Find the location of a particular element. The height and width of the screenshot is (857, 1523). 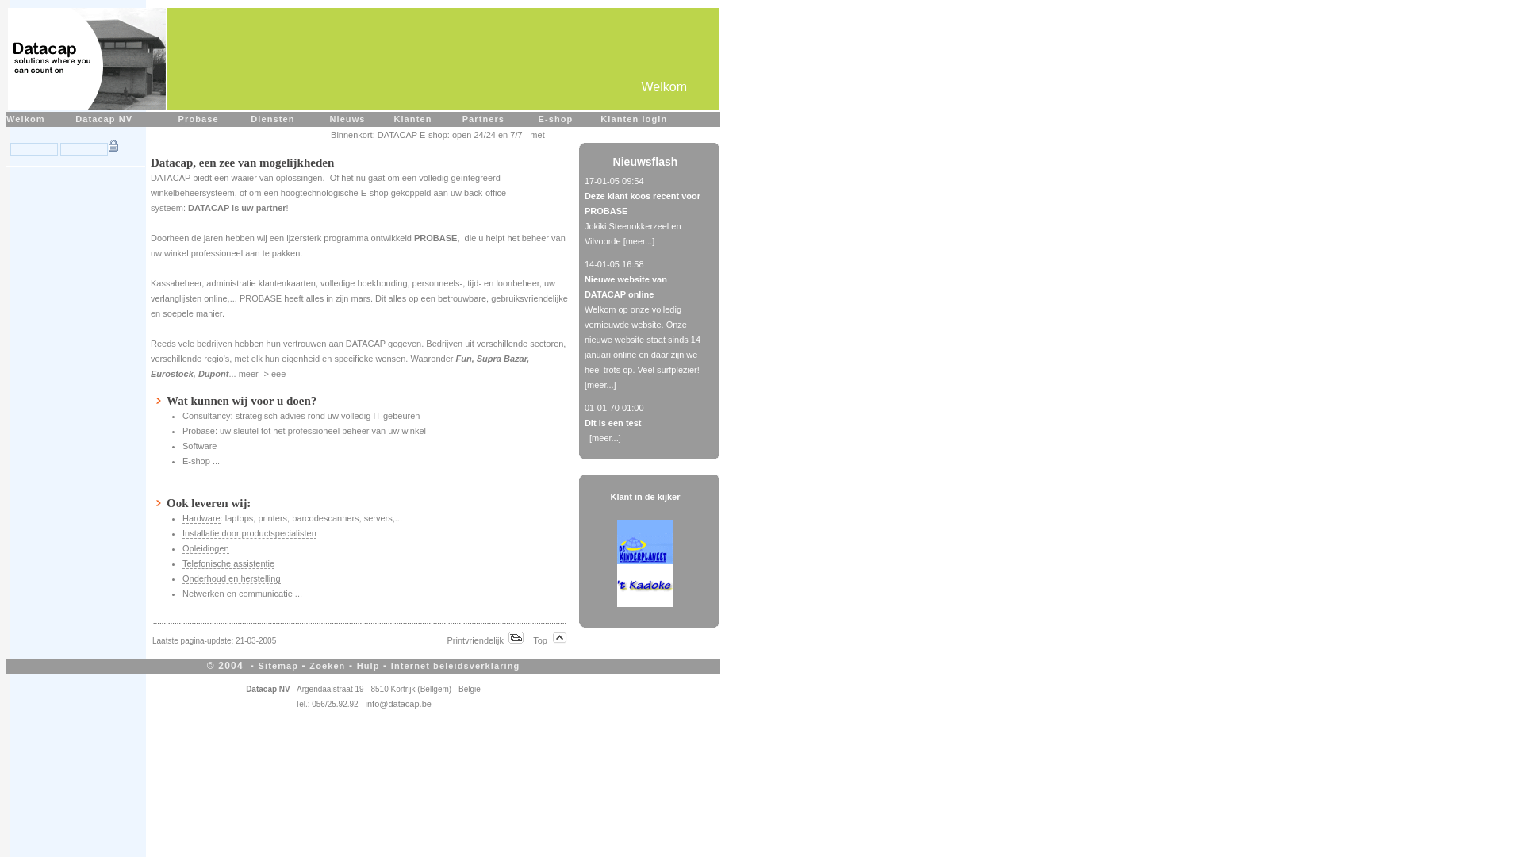

Datacap NV is located at coordinates (104, 119).